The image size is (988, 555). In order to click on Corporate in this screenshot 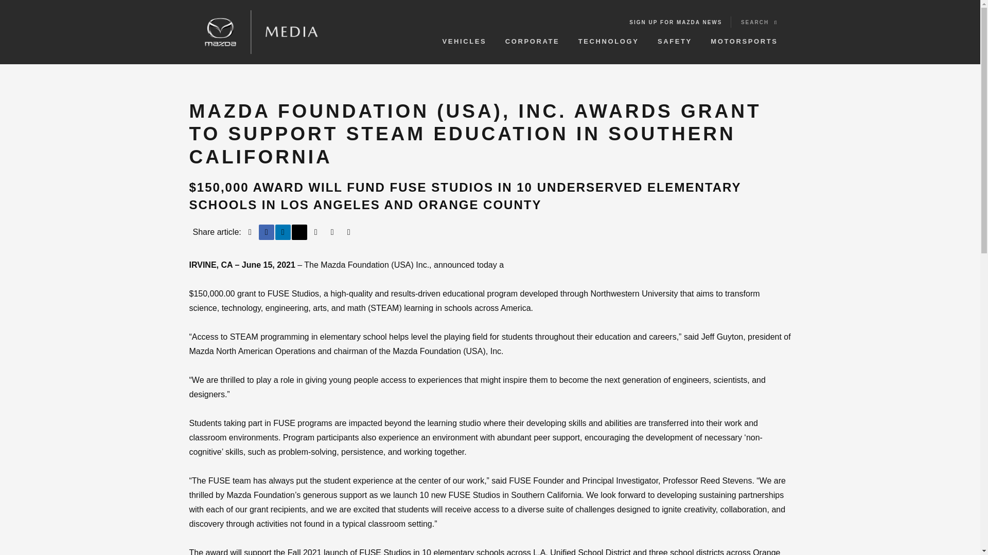, I will do `click(532, 40)`.